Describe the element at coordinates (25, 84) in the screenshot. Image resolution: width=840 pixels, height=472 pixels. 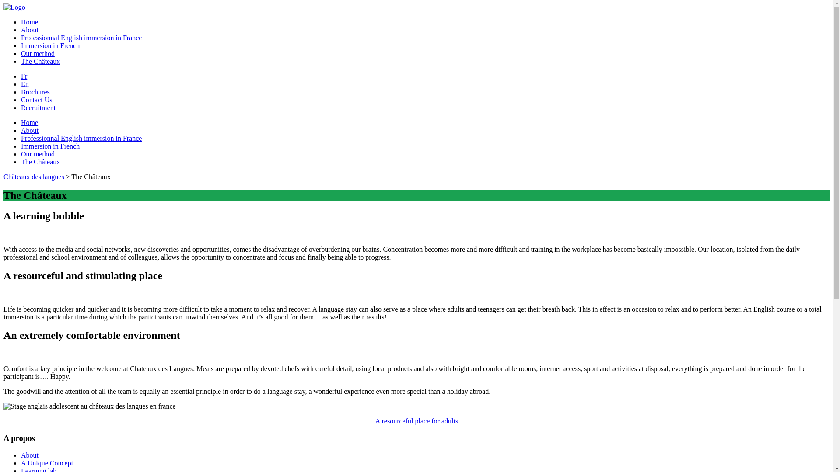
I see `En` at that location.